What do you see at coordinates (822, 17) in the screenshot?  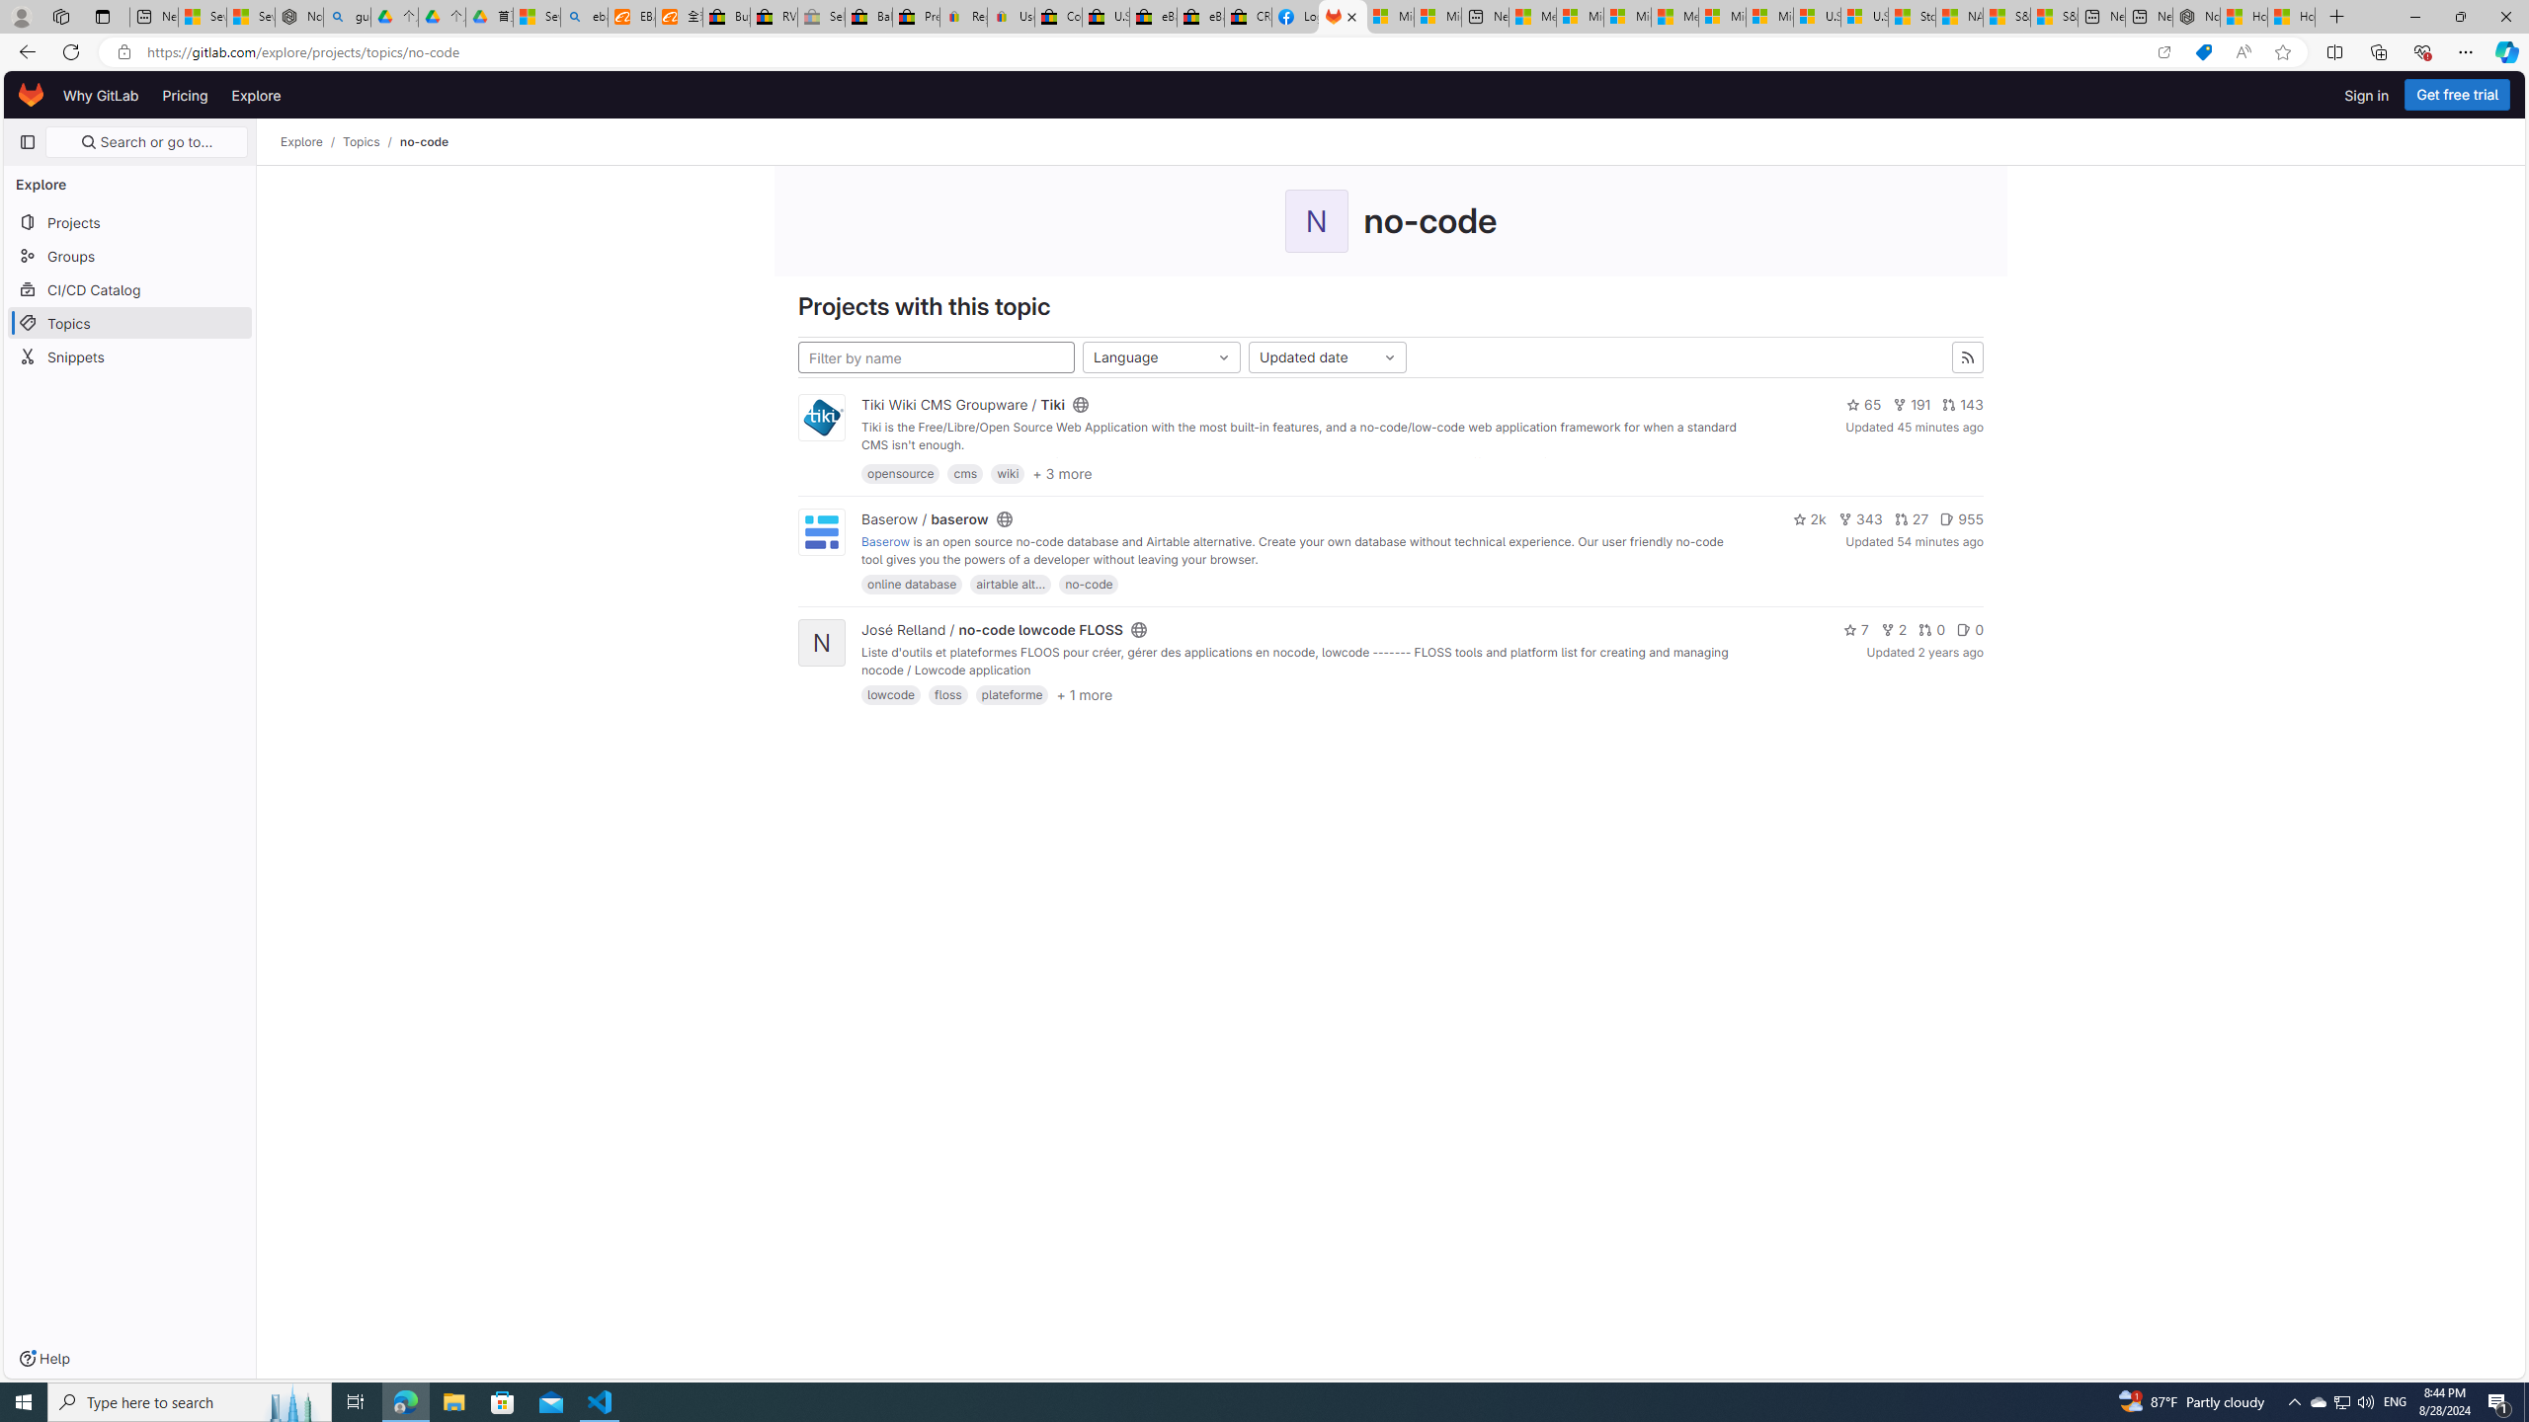 I see `Sell worldwide with eBay - Sleeping` at bounding box center [822, 17].